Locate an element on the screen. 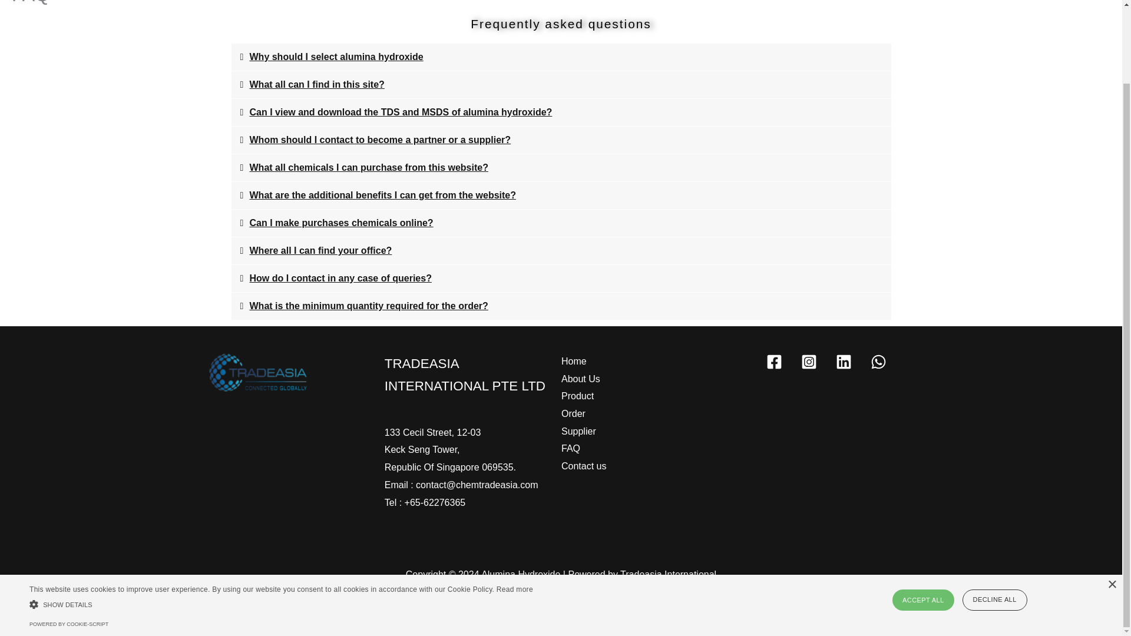 The image size is (1131, 636). What all chemicals I can purchase from this website? is located at coordinates (369, 167).